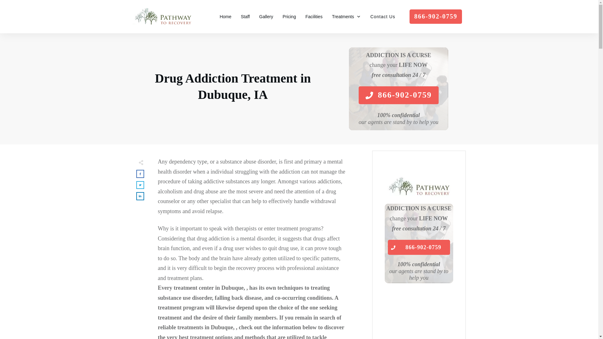 The width and height of the screenshot is (603, 339). Describe the element at coordinates (245, 16) in the screenshot. I see `Staff` at that location.